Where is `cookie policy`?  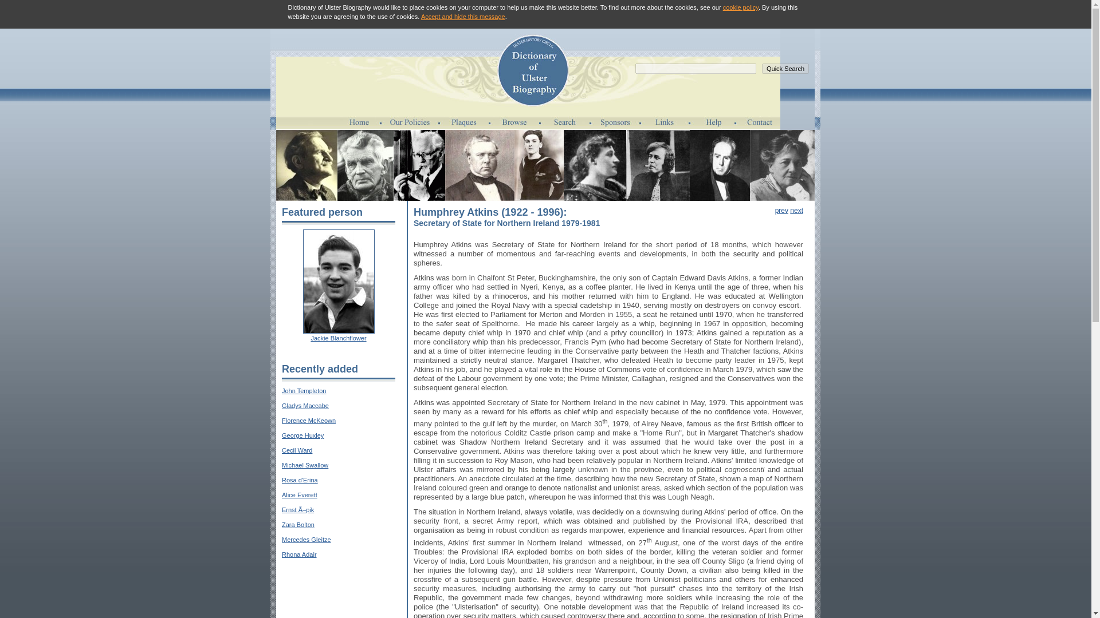
cookie policy is located at coordinates (740, 7).